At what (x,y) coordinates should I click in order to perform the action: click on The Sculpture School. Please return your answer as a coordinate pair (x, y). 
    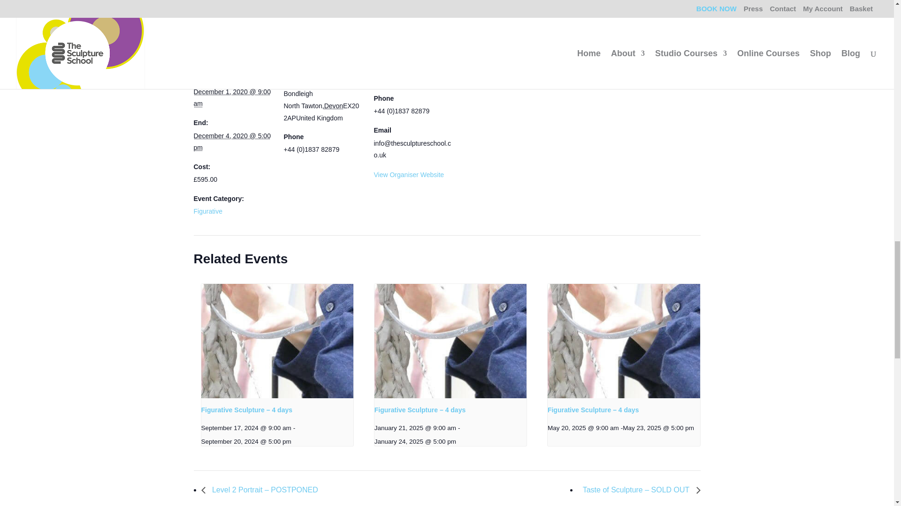
    Looking at the image, I should click on (405, 79).